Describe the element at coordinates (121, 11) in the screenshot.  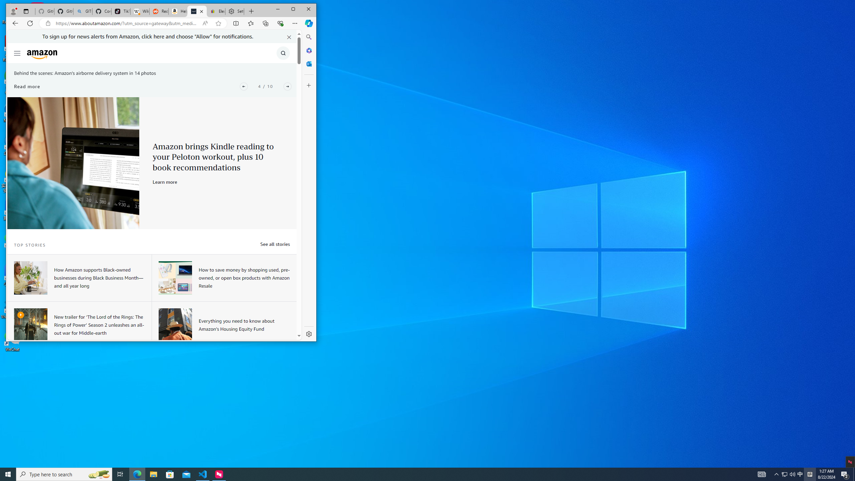
I see `TikTok` at that location.